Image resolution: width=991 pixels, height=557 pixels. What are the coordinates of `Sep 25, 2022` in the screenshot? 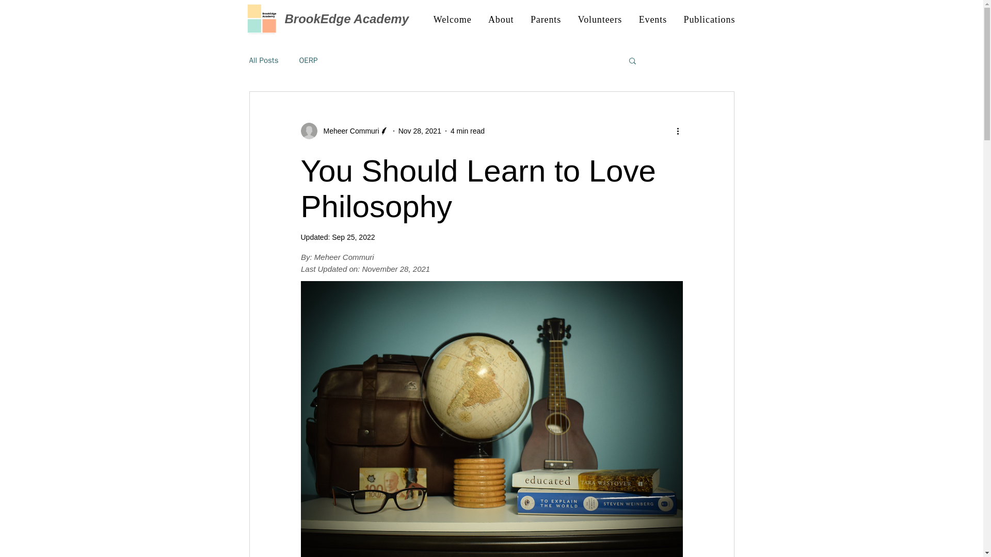 It's located at (353, 237).